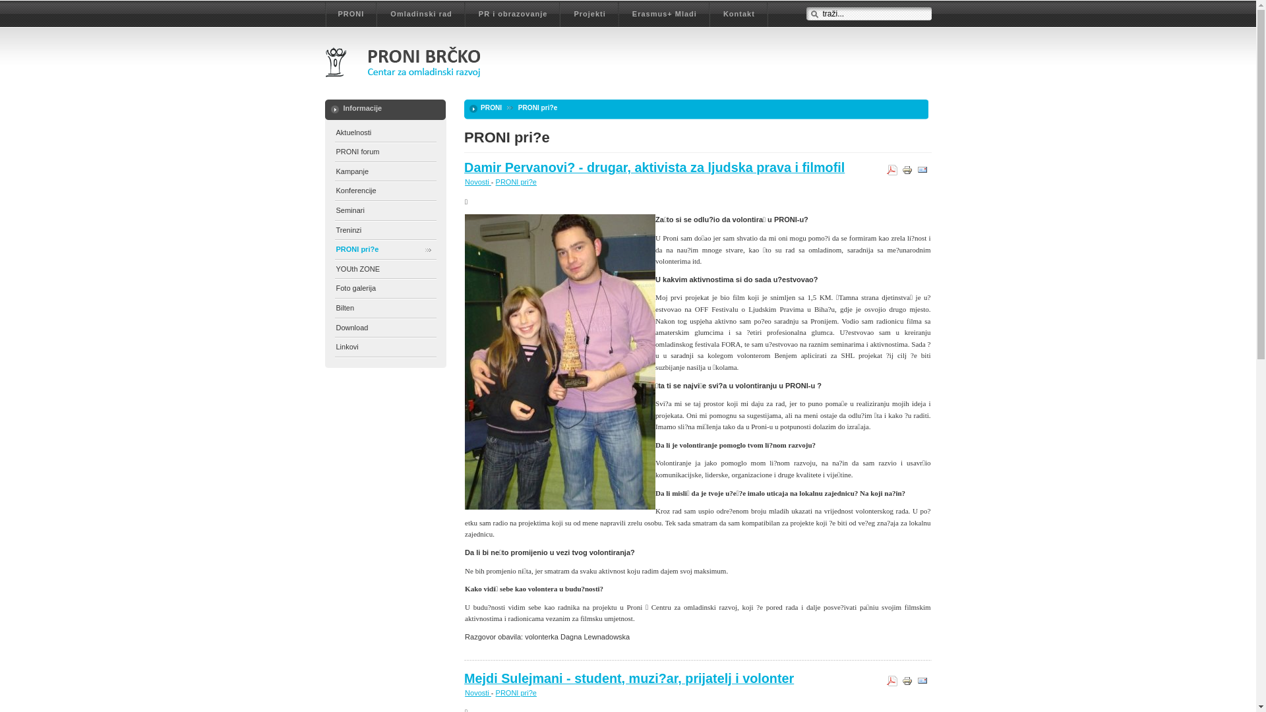 The width and height of the screenshot is (1266, 712). Describe the element at coordinates (739, 15) in the screenshot. I see `Kontakt` at that location.